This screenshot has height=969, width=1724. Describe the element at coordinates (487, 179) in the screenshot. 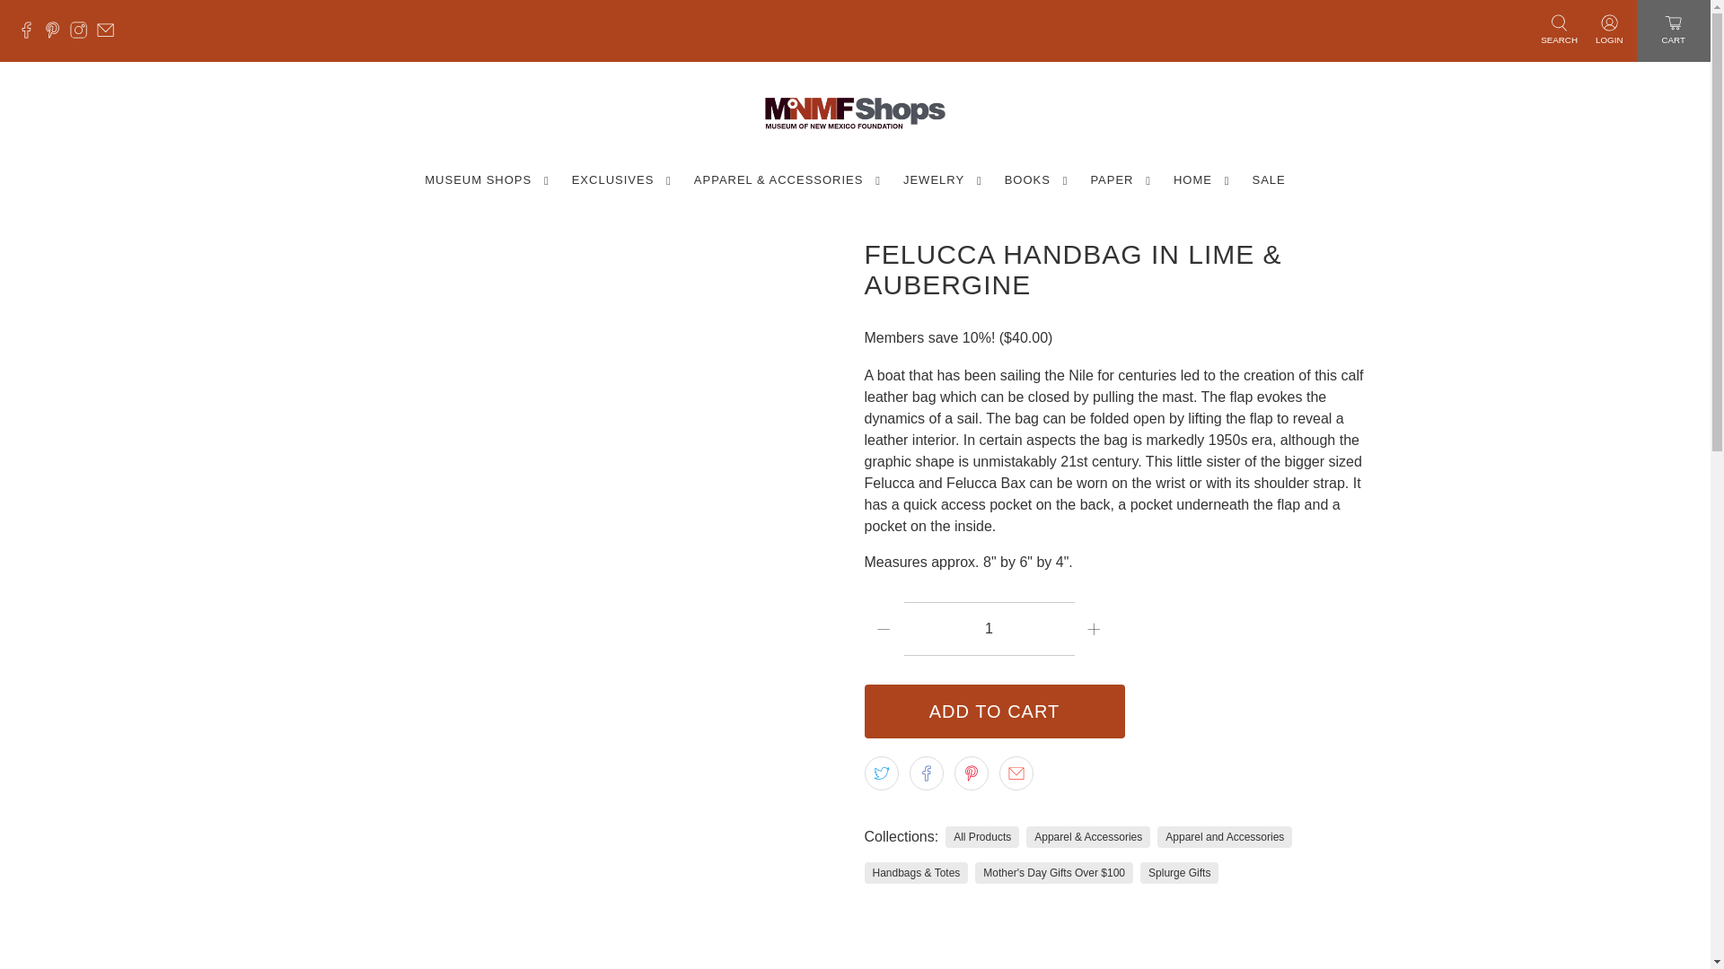

I see `MUSEUM SHOPS` at that location.